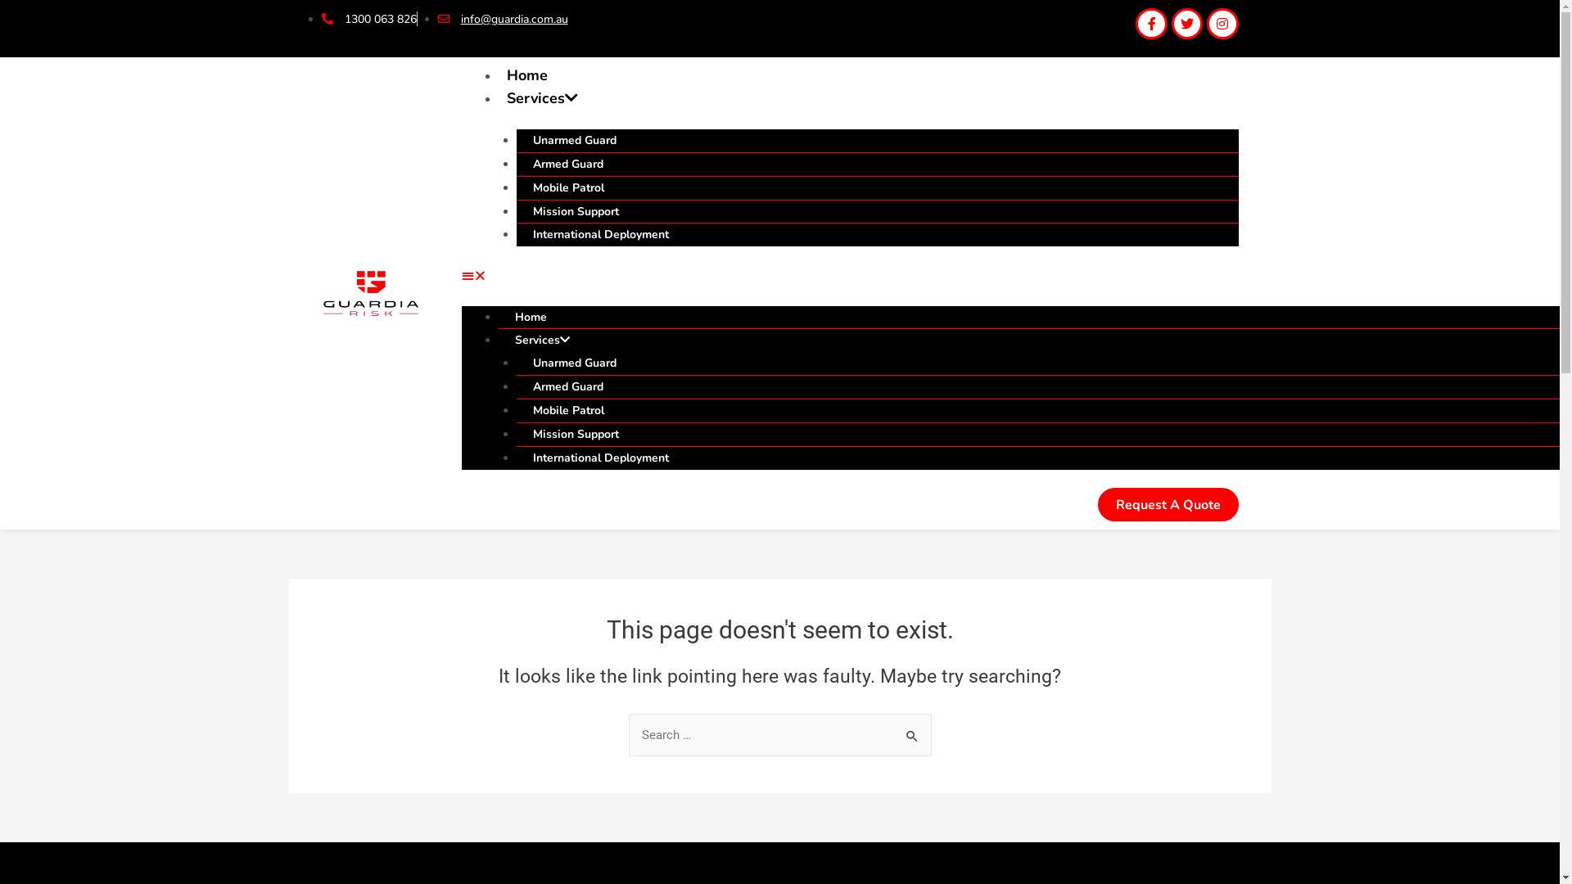 This screenshot has width=1572, height=884. I want to click on Unarmed Guard, so click(575, 363).